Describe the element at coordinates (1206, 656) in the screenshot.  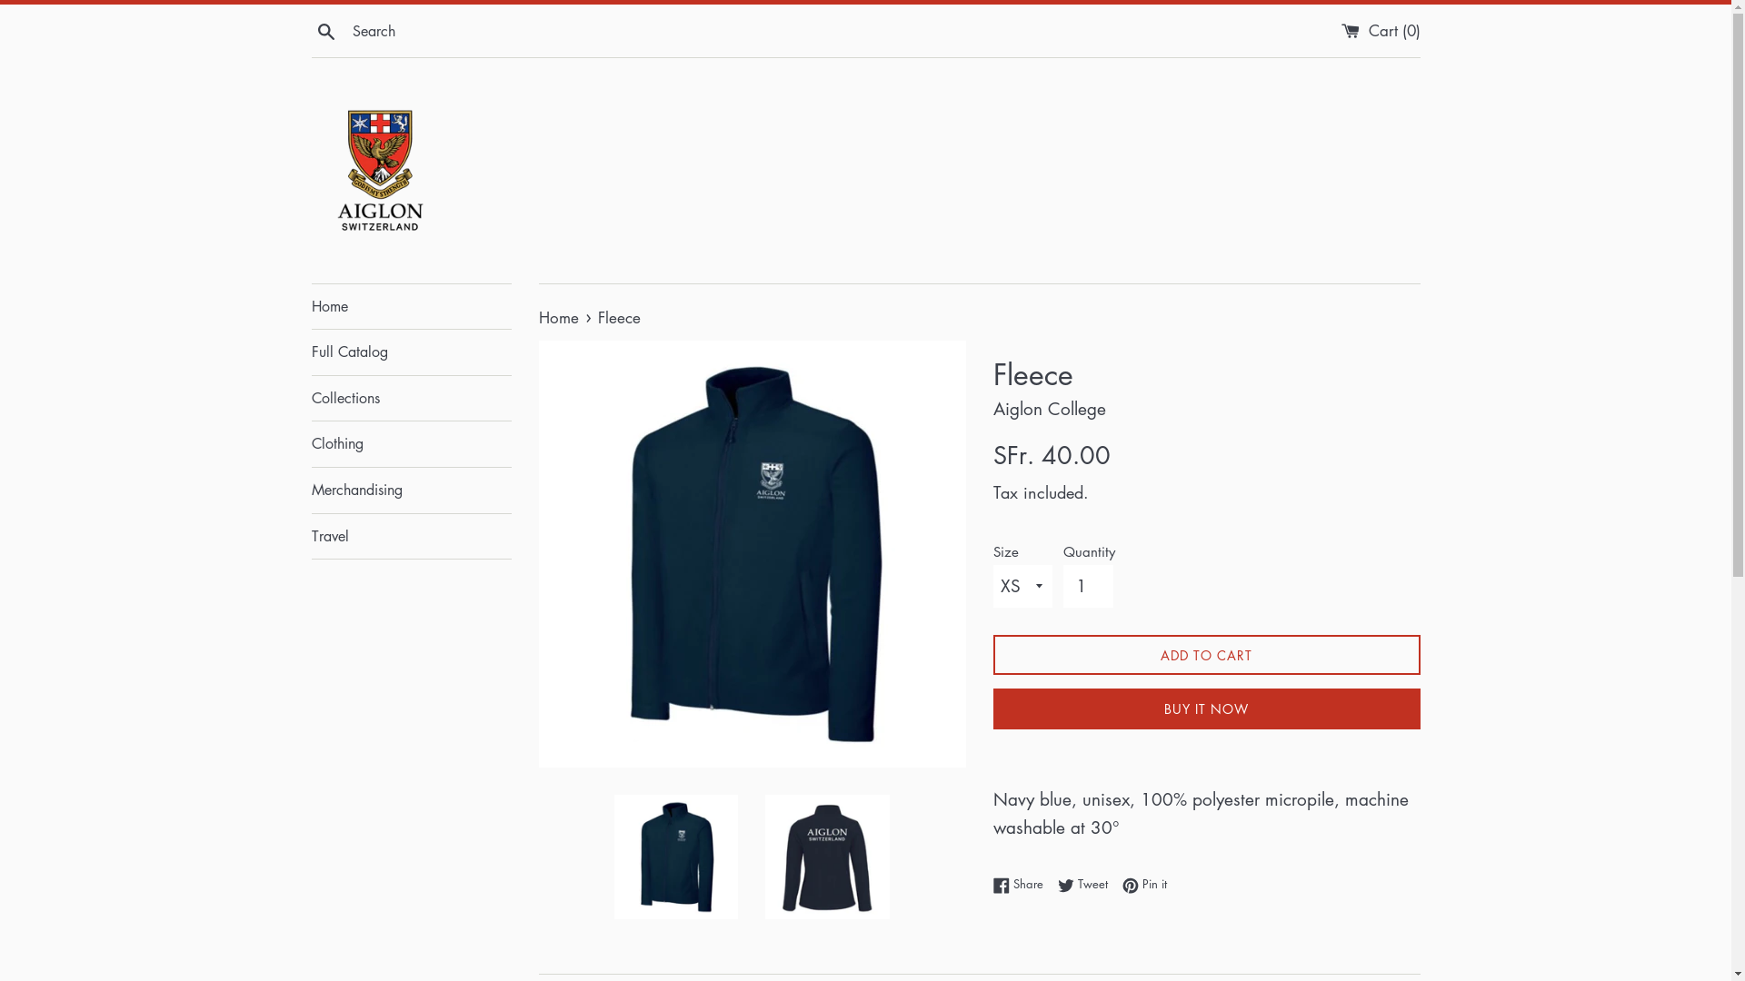
I see `ADD TO CART` at that location.